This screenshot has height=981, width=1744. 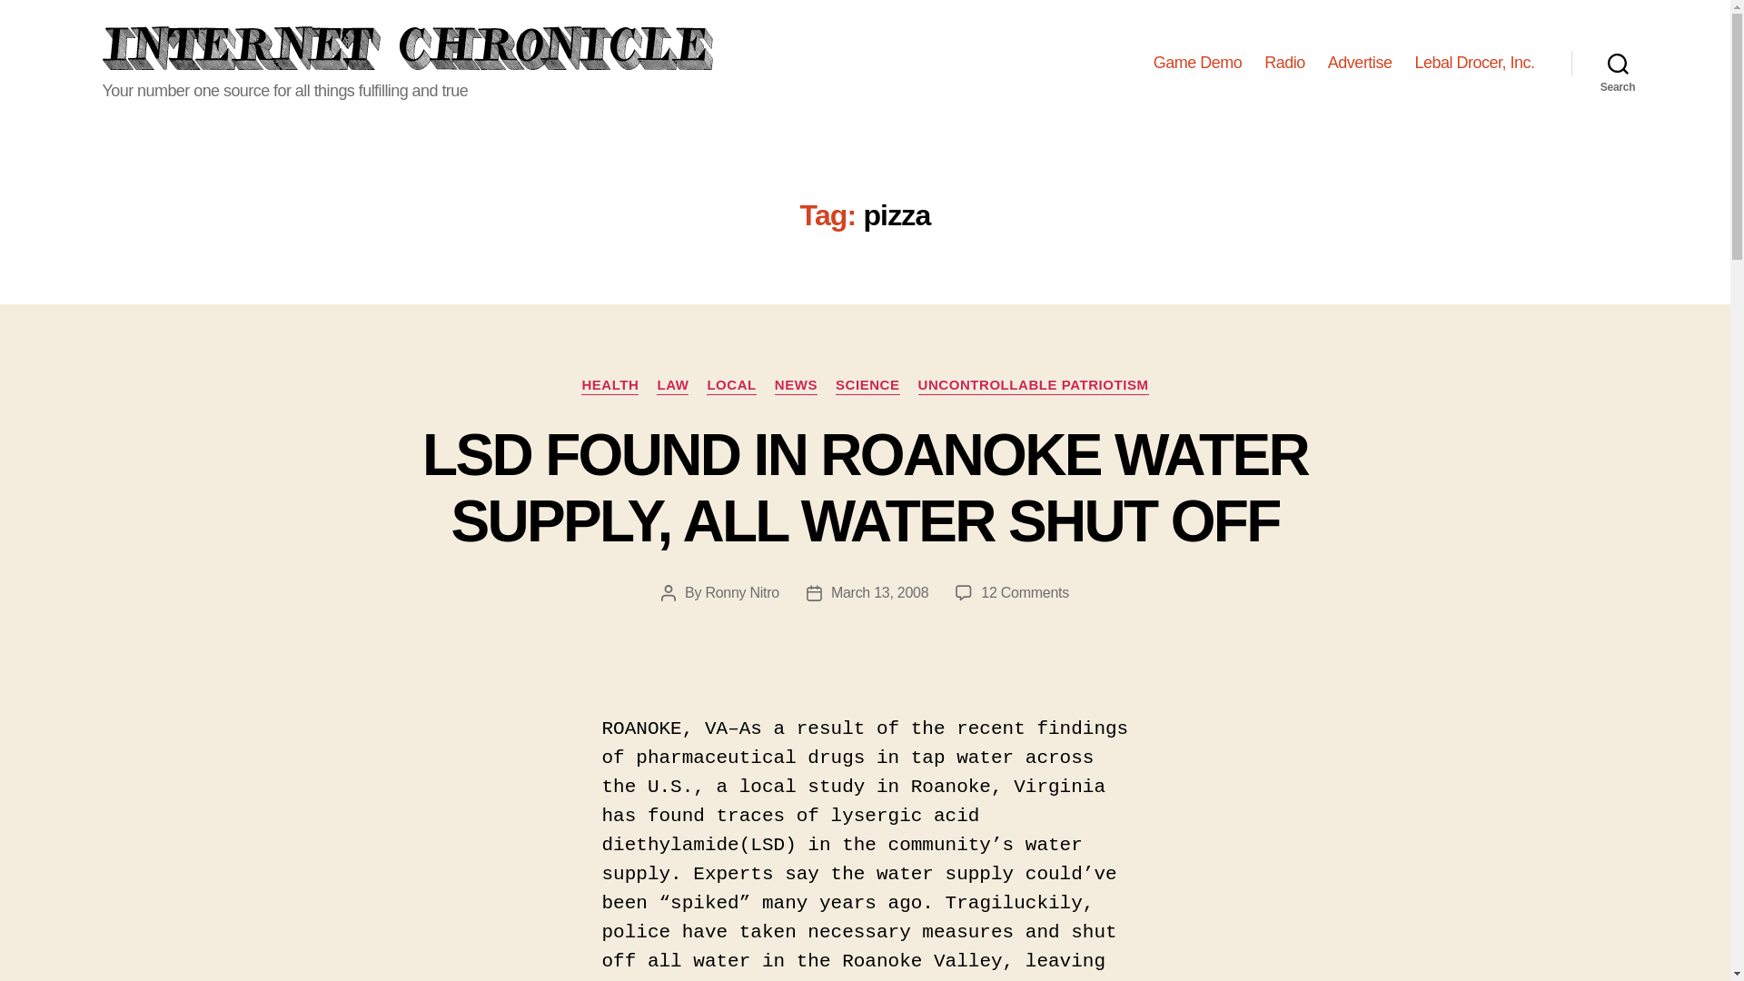 I want to click on Ronny Nitro, so click(x=741, y=592).